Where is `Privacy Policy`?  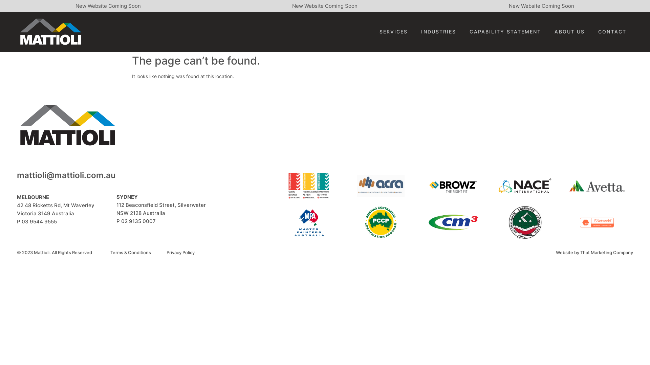 Privacy Policy is located at coordinates (180, 252).